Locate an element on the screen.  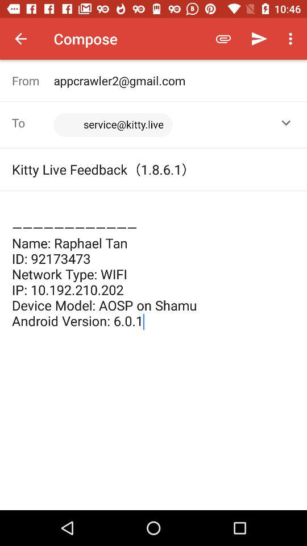
press item to the left of compose is located at coordinates (20, 39).